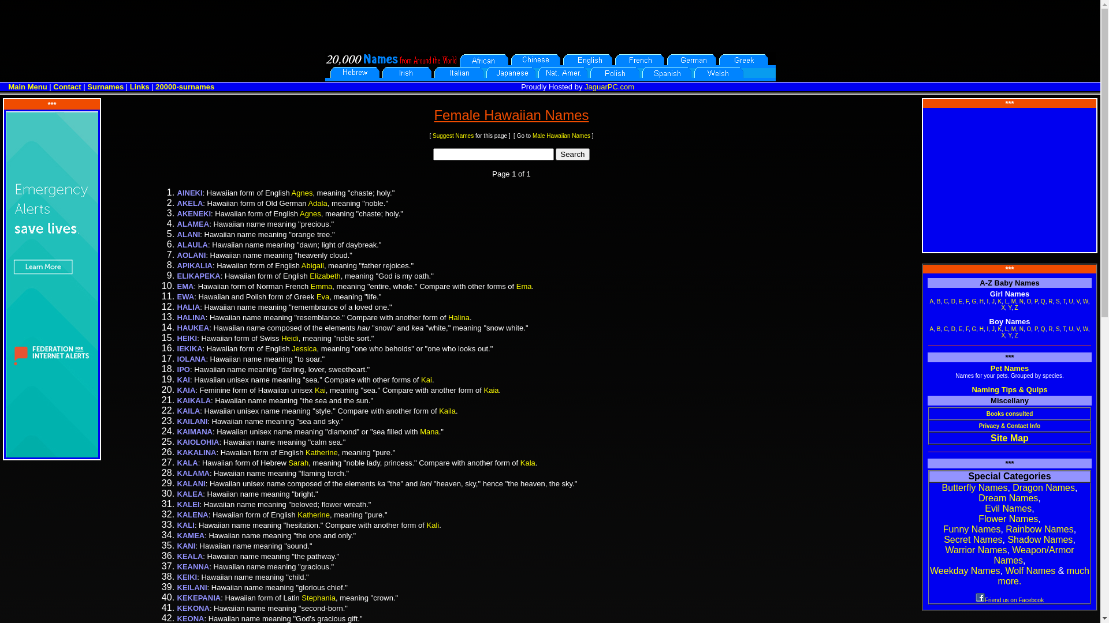  What do you see at coordinates (967, 329) in the screenshot?
I see `F` at bounding box center [967, 329].